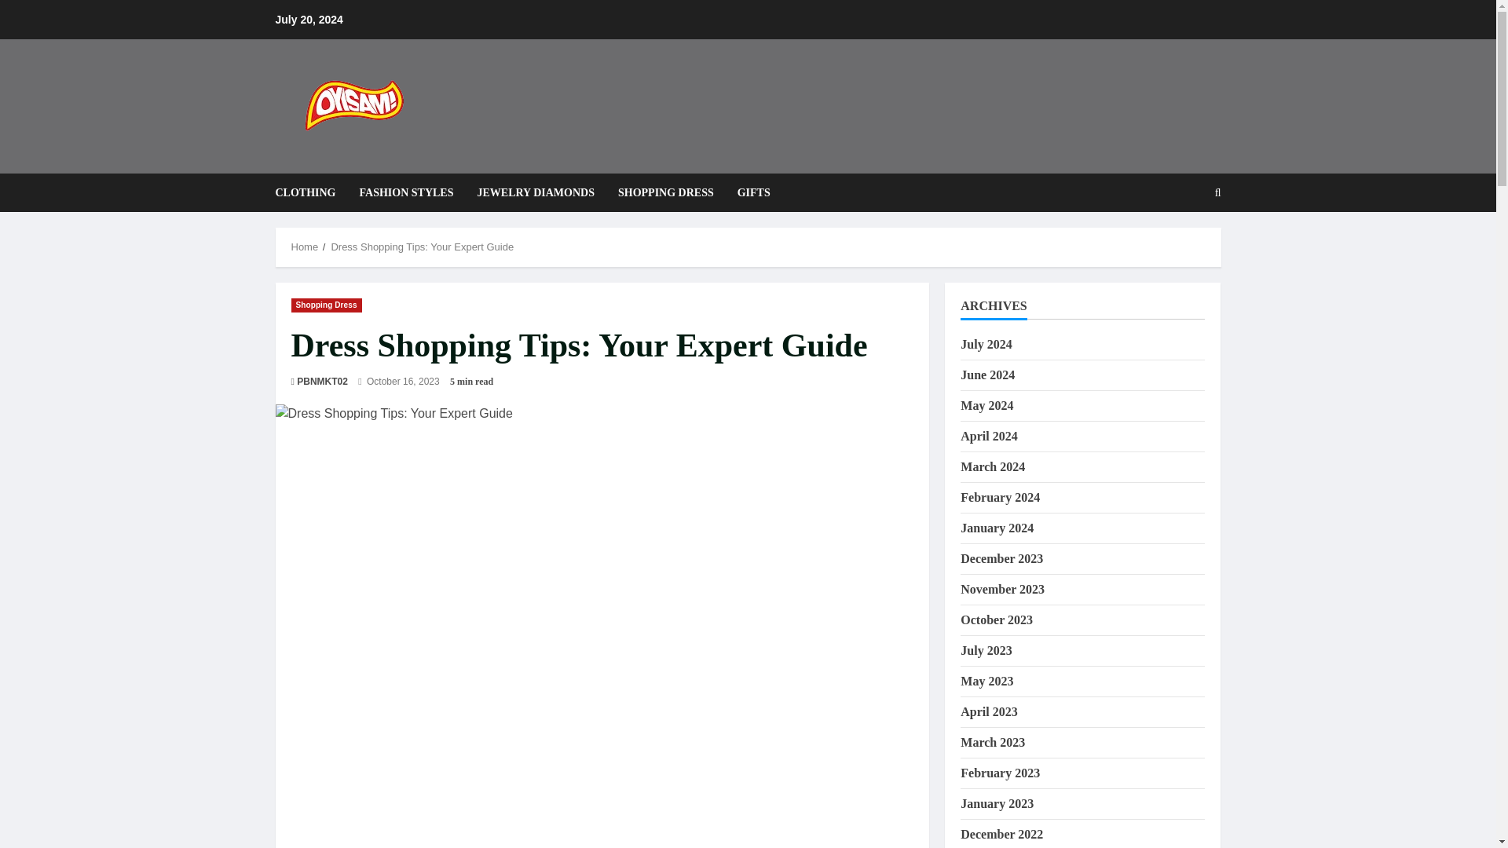 The height and width of the screenshot is (848, 1508). Describe the element at coordinates (326, 305) in the screenshot. I see `Shopping Dress` at that location.